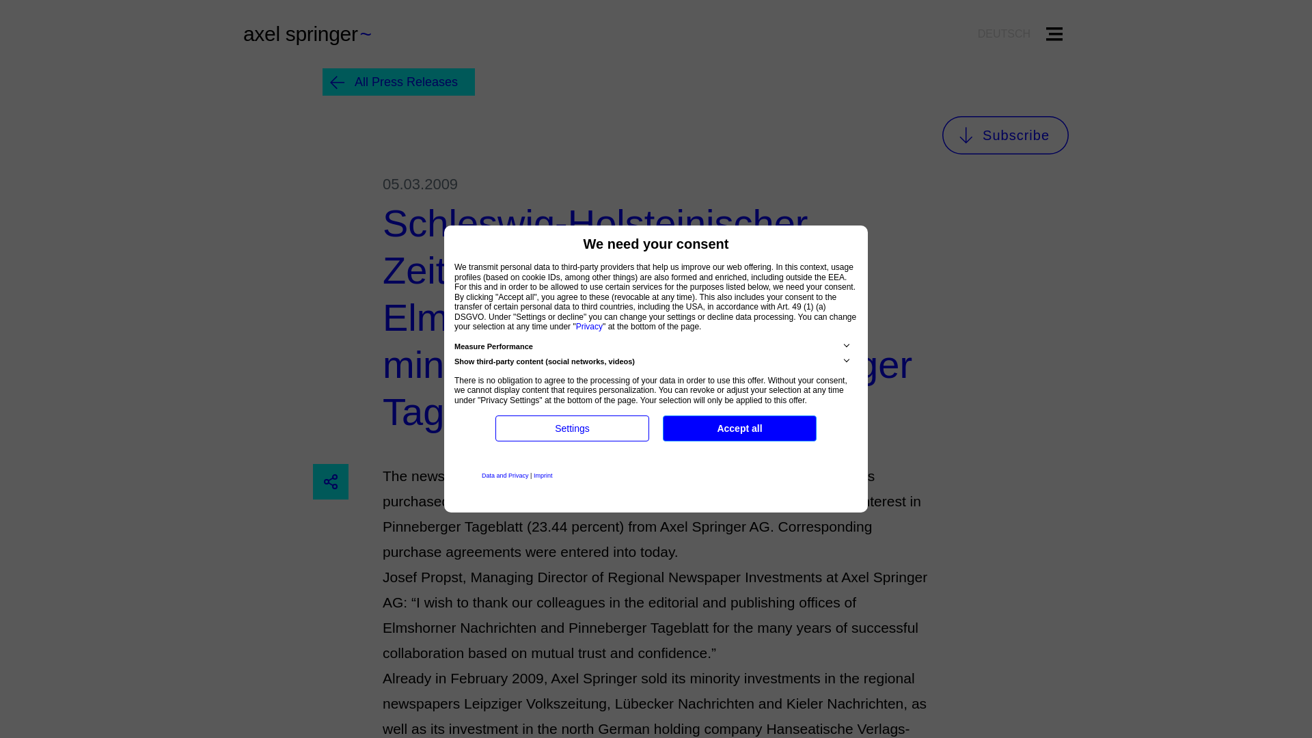  Describe the element at coordinates (1005, 135) in the screenshot. I see `Subscribe` at that location.